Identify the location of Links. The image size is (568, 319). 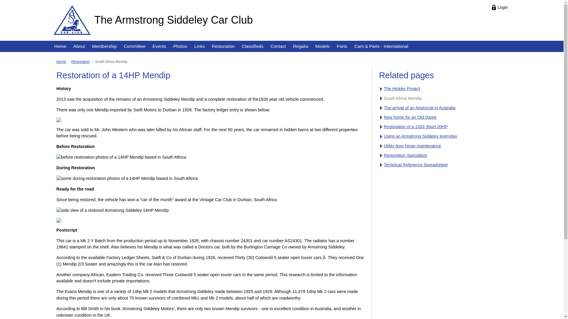
(199, 46).